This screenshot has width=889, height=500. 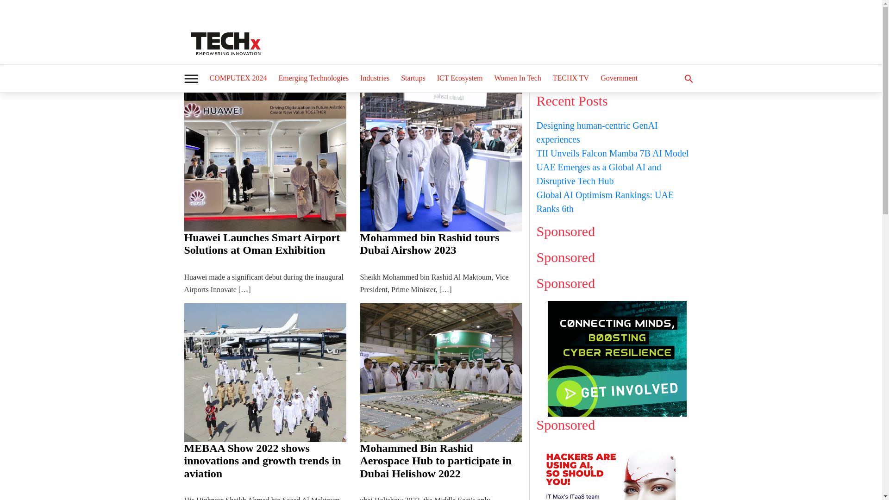 What do you see at coordinates (619, 78) in the screenshot?
I see `Government` at bounding box center [619, 78].